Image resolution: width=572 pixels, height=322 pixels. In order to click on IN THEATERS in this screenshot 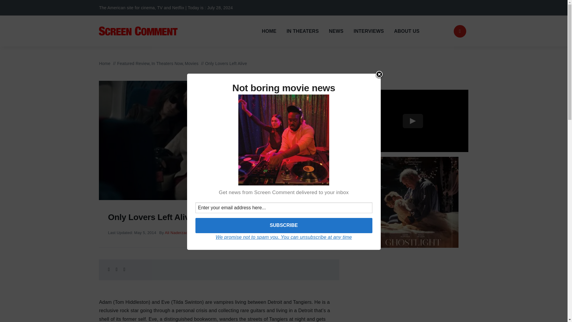, I will do `click(302, 31)`.